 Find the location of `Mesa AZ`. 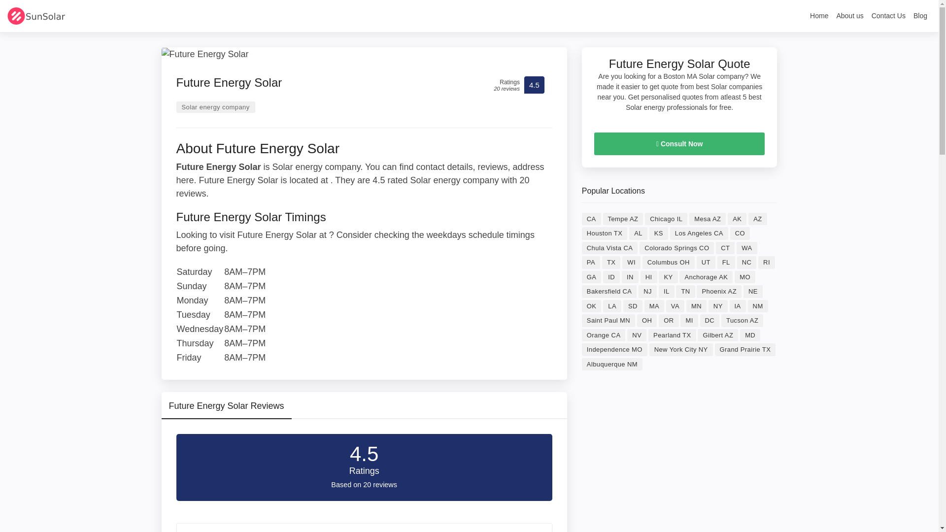

Mesa AZ is located at coordinates (708, 219).